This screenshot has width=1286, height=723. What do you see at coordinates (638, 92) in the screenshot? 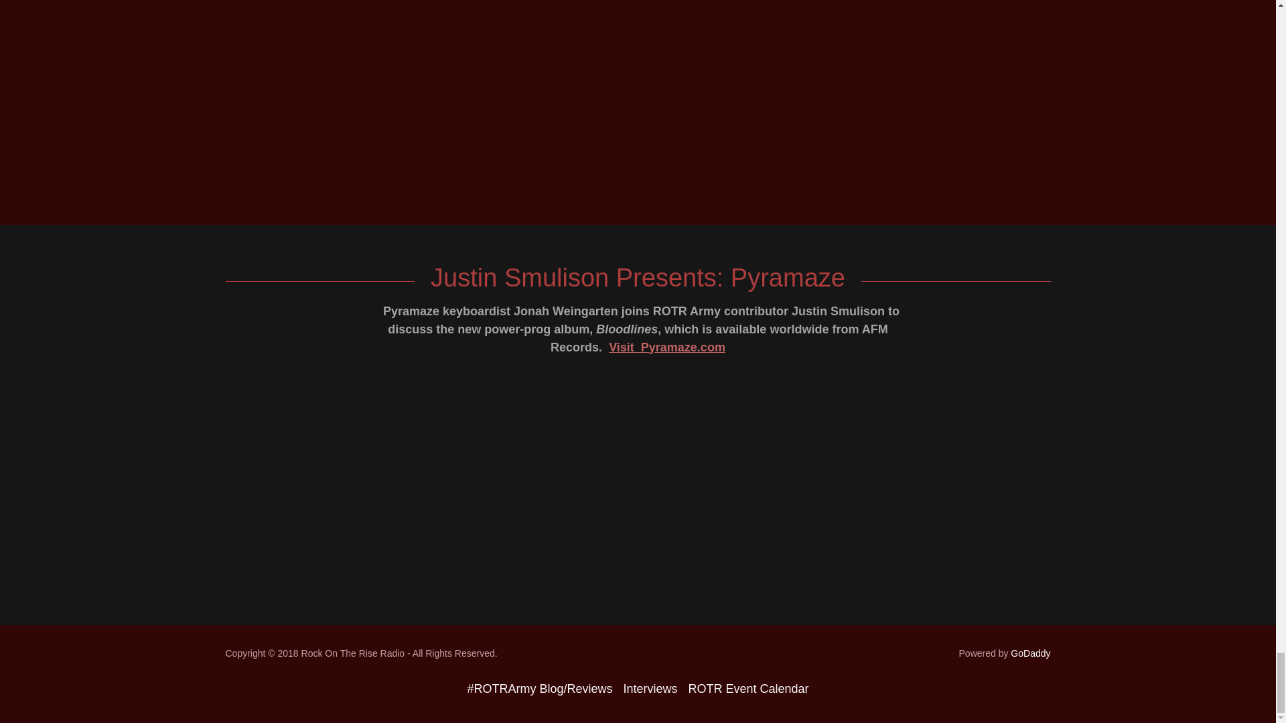
I see `Clickable audio widget` at bounding box center [638, 92].